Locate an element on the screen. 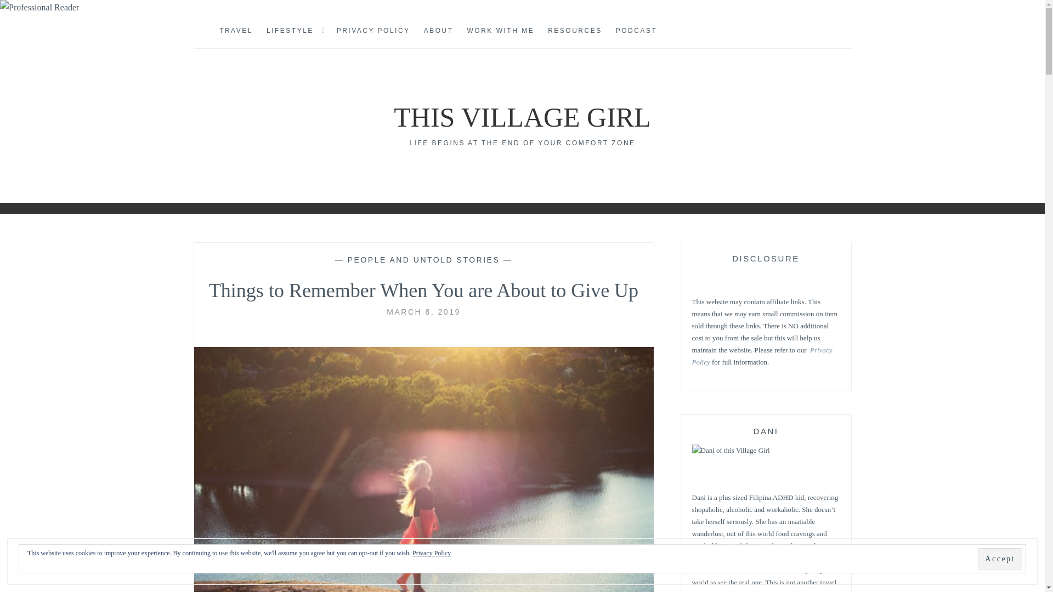  LIFESTYLE is located at coordinates (290, 31).